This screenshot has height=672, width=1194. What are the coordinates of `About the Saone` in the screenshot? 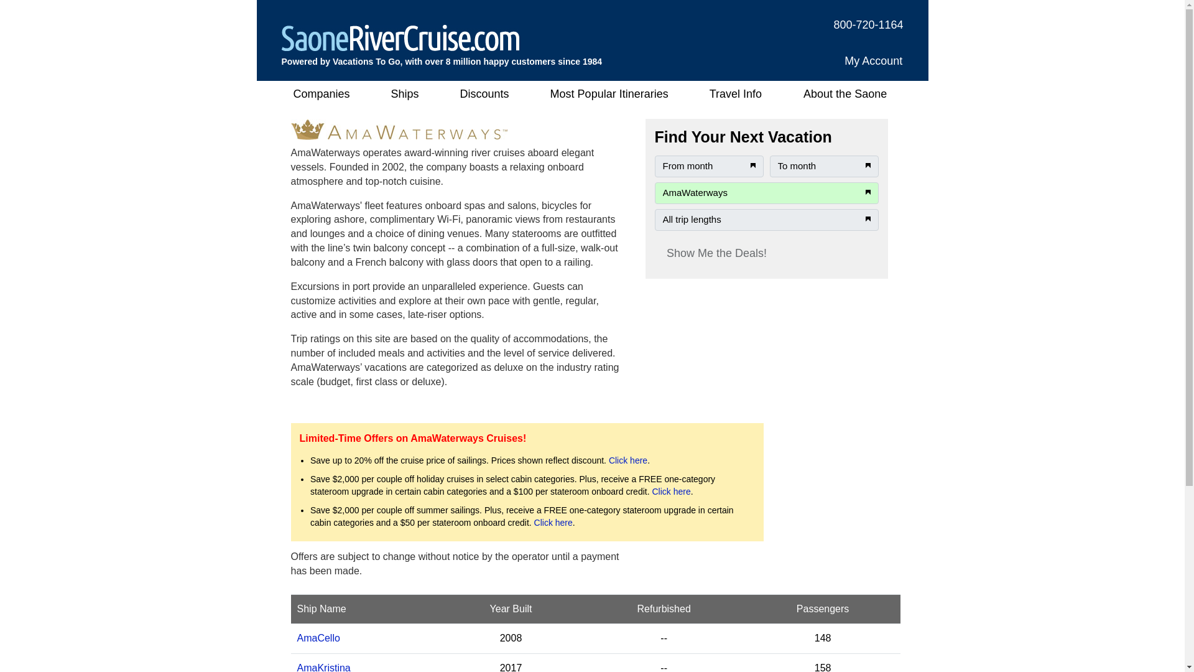 It's located at (846, 93).